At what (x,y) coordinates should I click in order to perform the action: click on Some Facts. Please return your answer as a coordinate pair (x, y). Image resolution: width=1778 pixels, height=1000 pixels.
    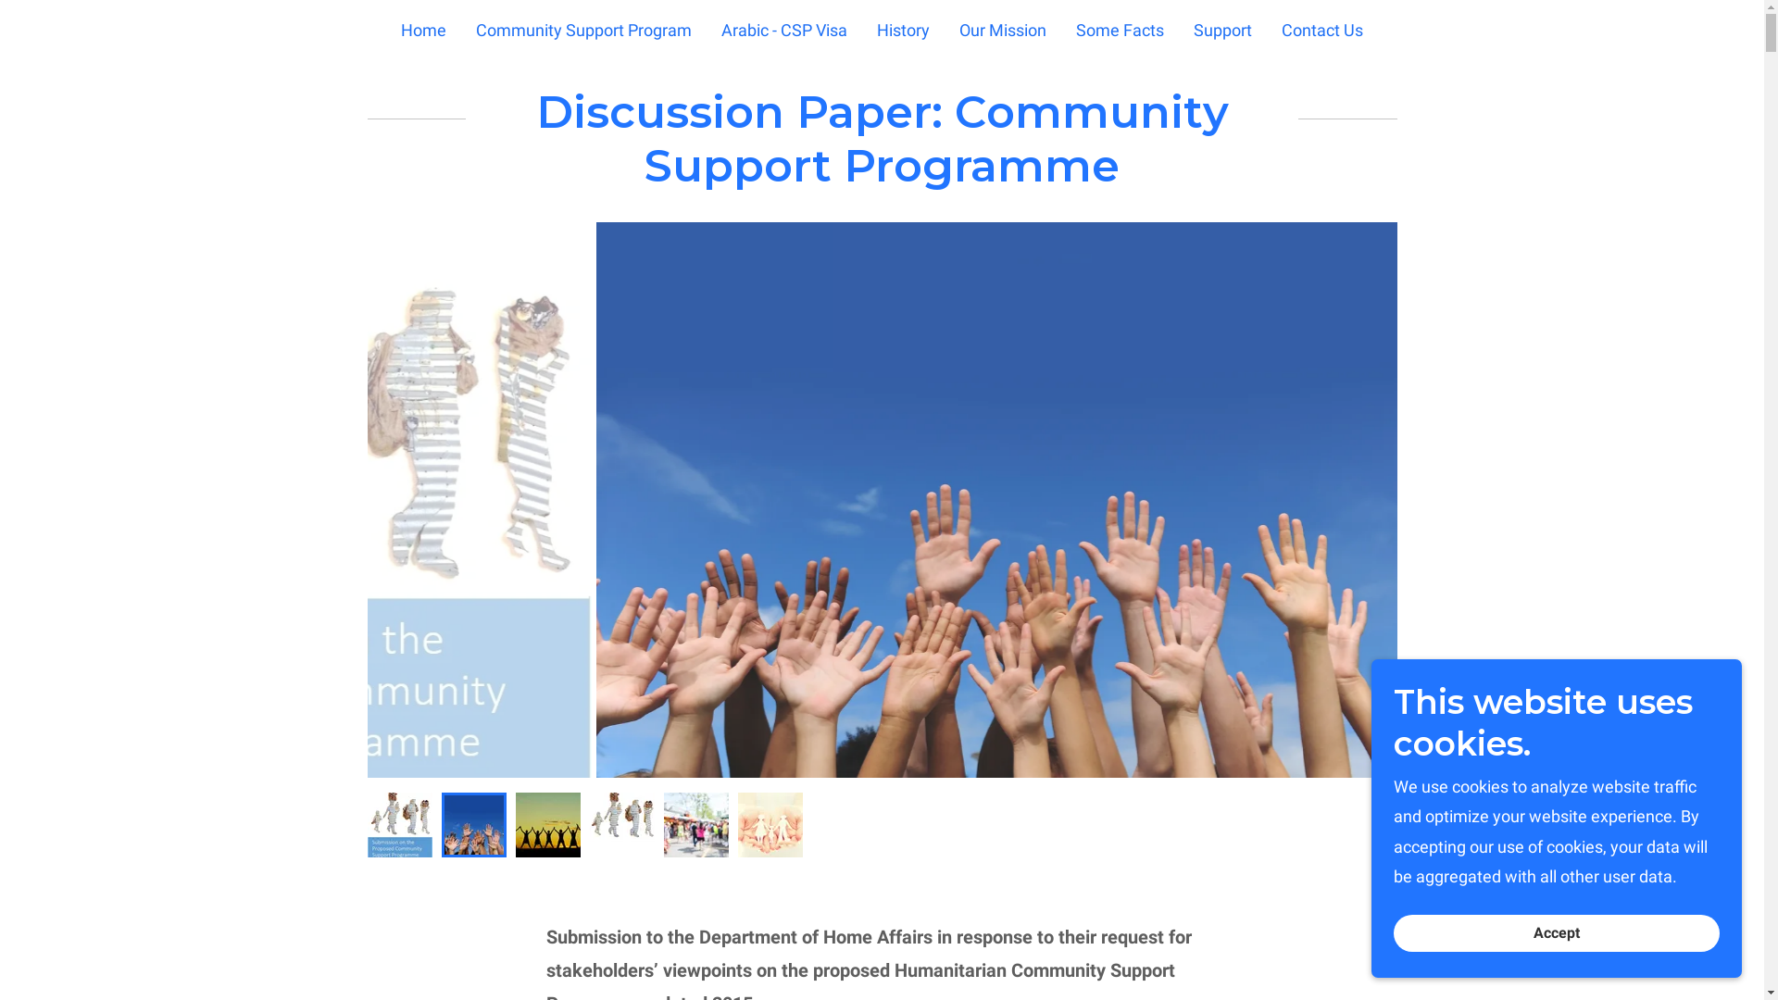
    Looking at the image, I should click on (1121, 30).